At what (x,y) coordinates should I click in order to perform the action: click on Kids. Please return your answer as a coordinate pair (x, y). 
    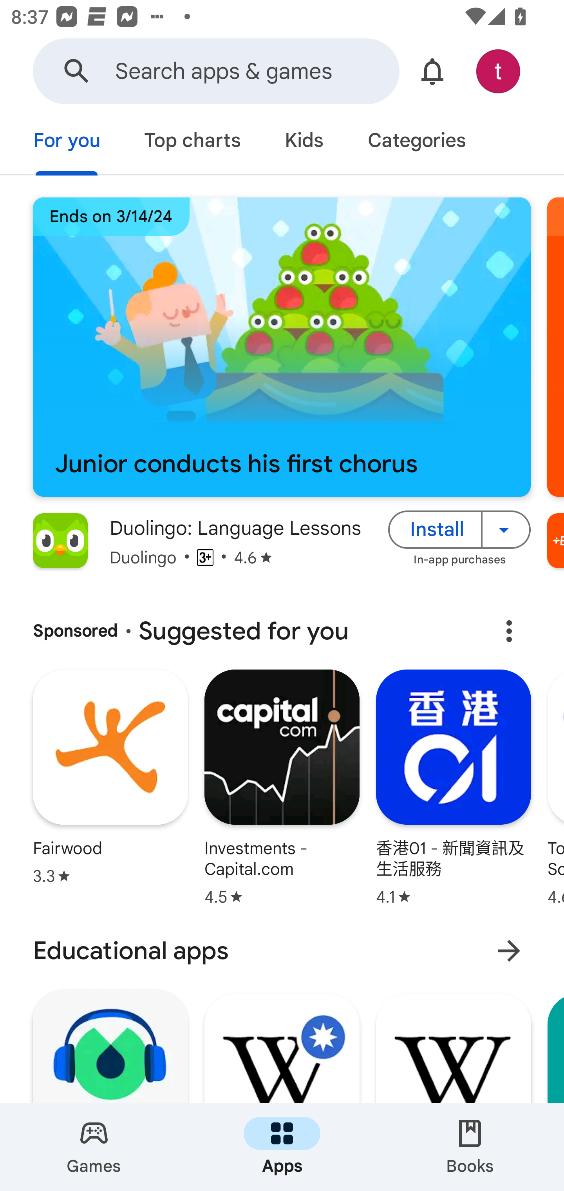
    Looking at the image, I should click on (304, 142).